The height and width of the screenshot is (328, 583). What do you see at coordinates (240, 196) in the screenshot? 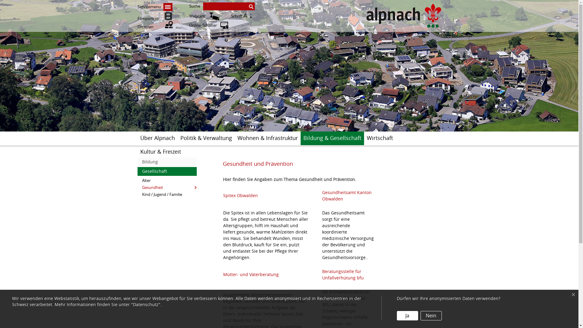
I see `Spitex Obwalden` at bounding box center [240, 196].